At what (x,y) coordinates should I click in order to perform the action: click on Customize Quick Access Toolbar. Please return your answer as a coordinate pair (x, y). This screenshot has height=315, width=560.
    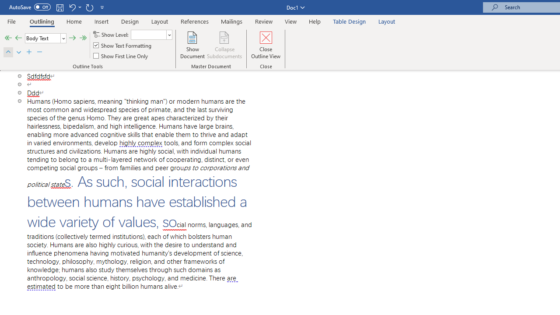
    Looking at the image, I should click on (102, 7).